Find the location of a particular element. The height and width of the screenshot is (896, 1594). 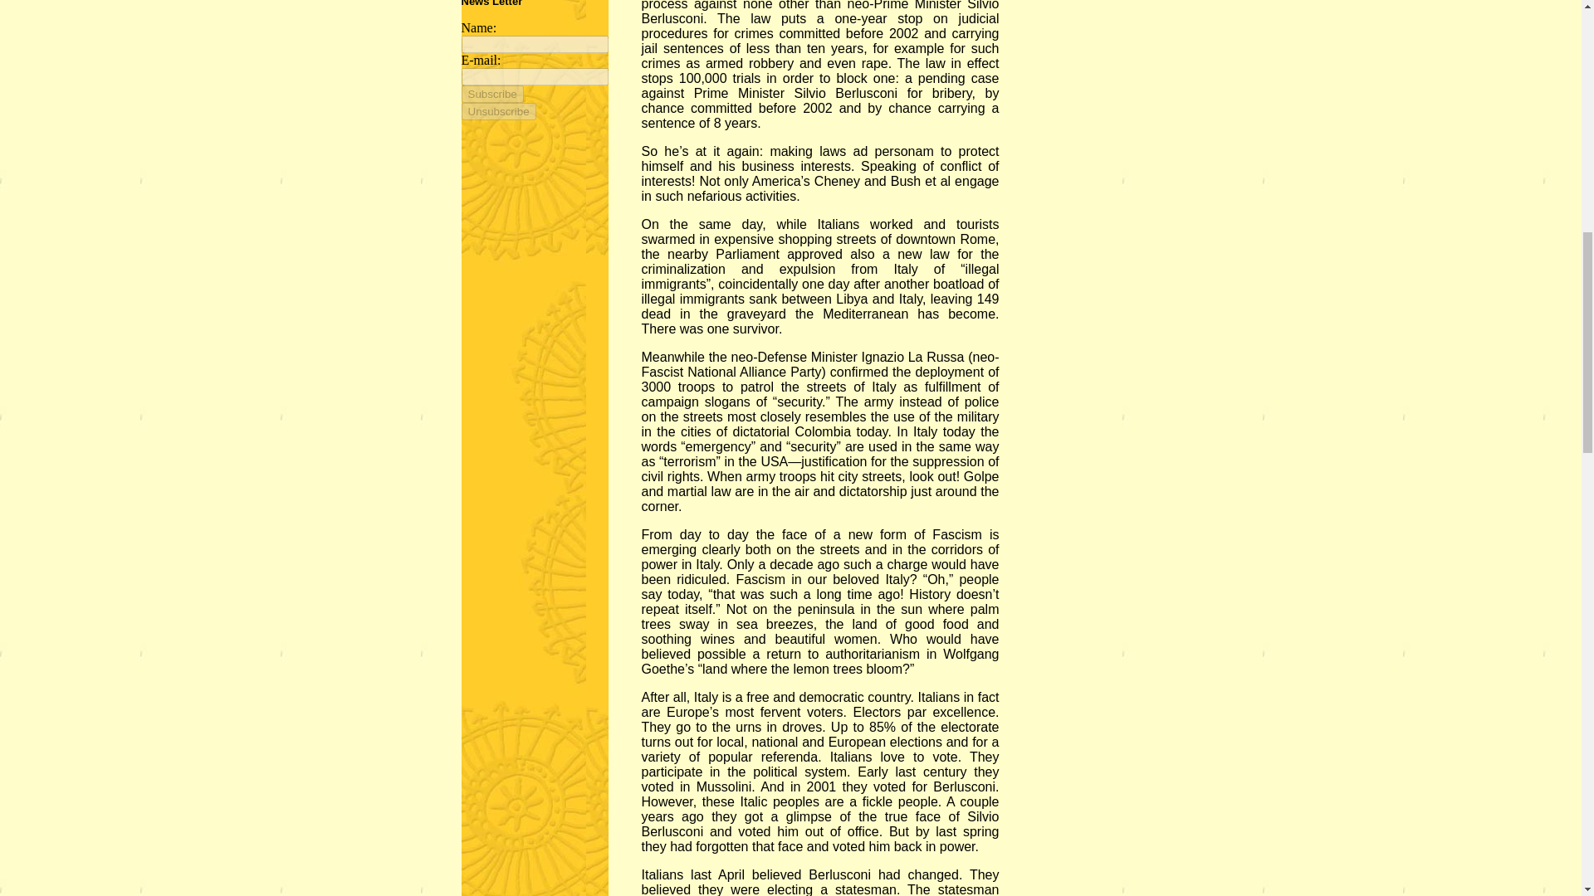

Unsubscribe is located at coordinates (493, 94).